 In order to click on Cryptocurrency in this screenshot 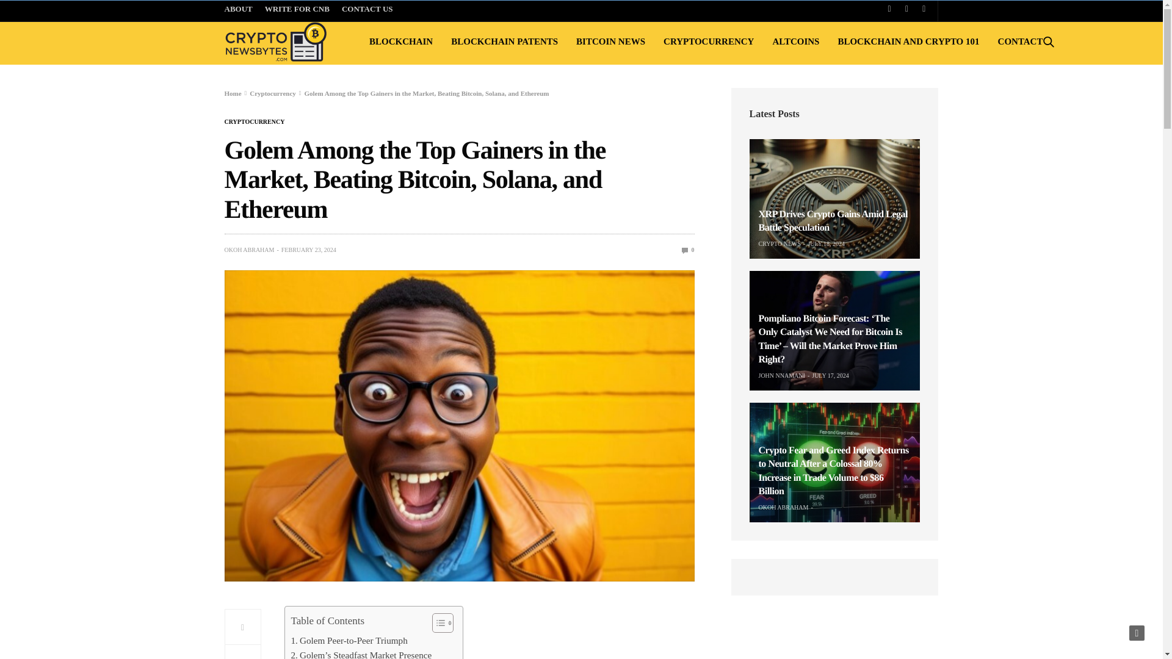, I will do `click(255, 122)`.